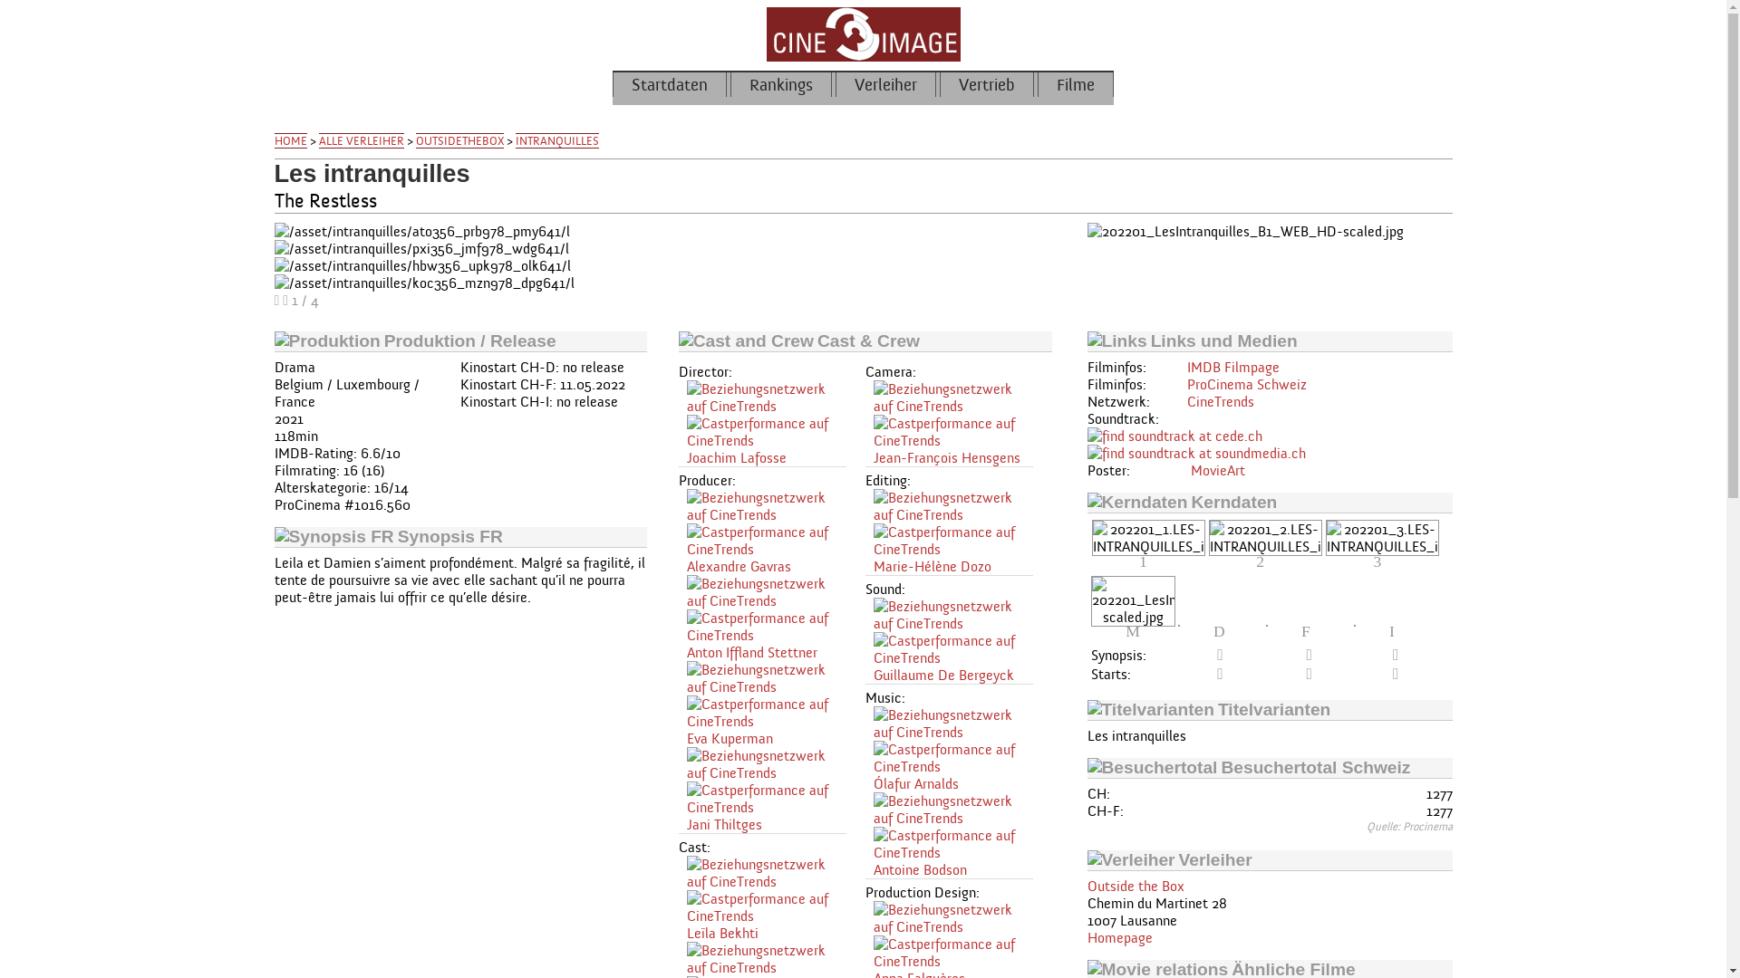 This screenshot has width=1740, height=978. Describe the element at coordinates (781, 85) in the screenshot. I see `Rankings` at that location.